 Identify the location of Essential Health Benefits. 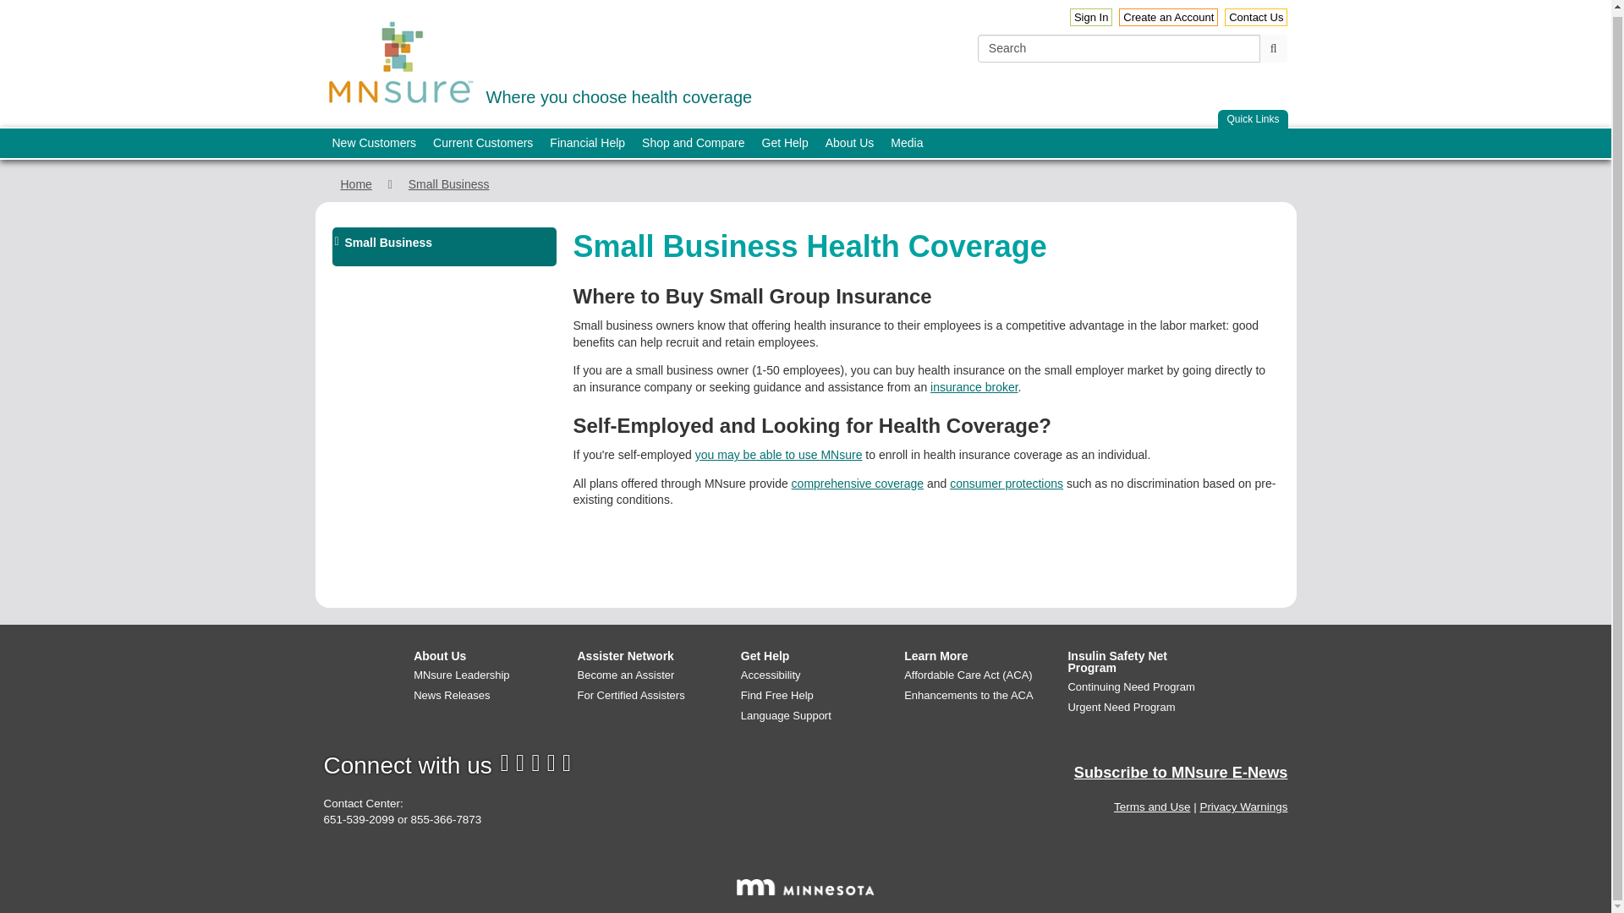
(400, 63).